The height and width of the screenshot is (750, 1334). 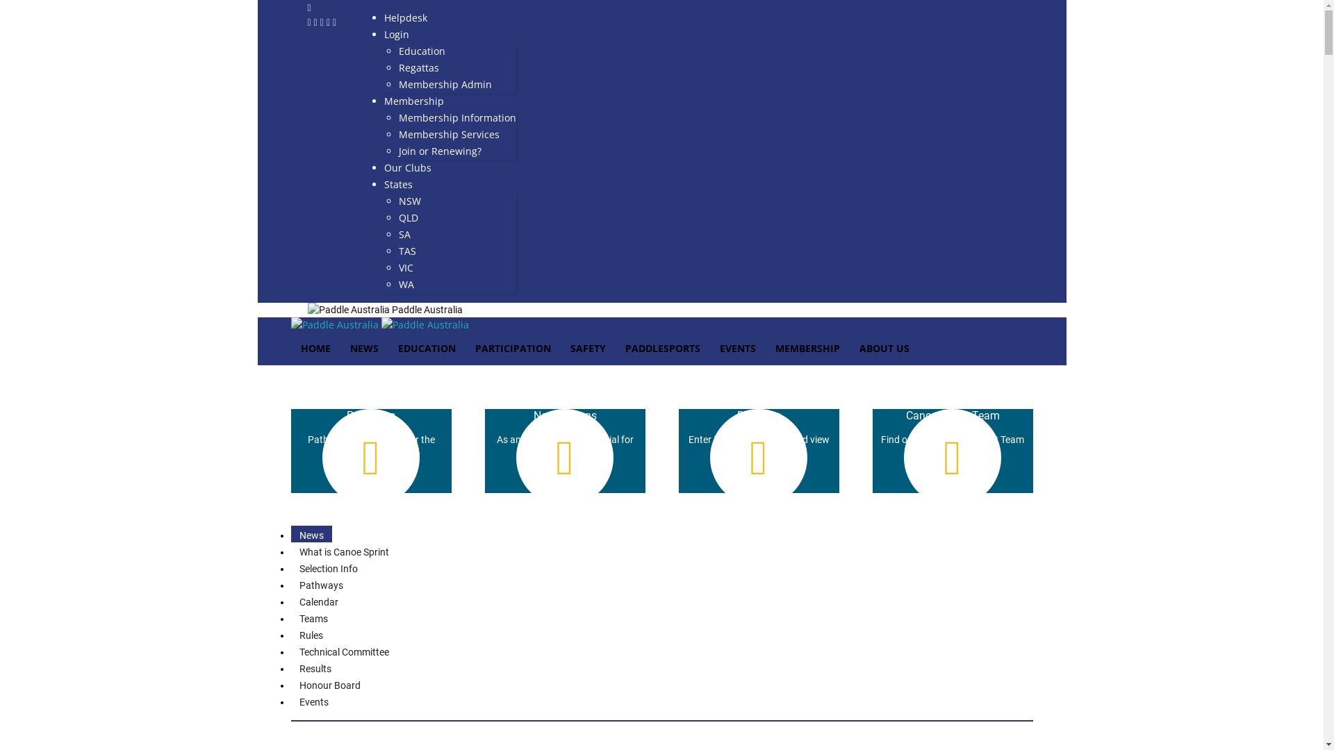 I want to click on Calendar, so click(x=318, y=601).